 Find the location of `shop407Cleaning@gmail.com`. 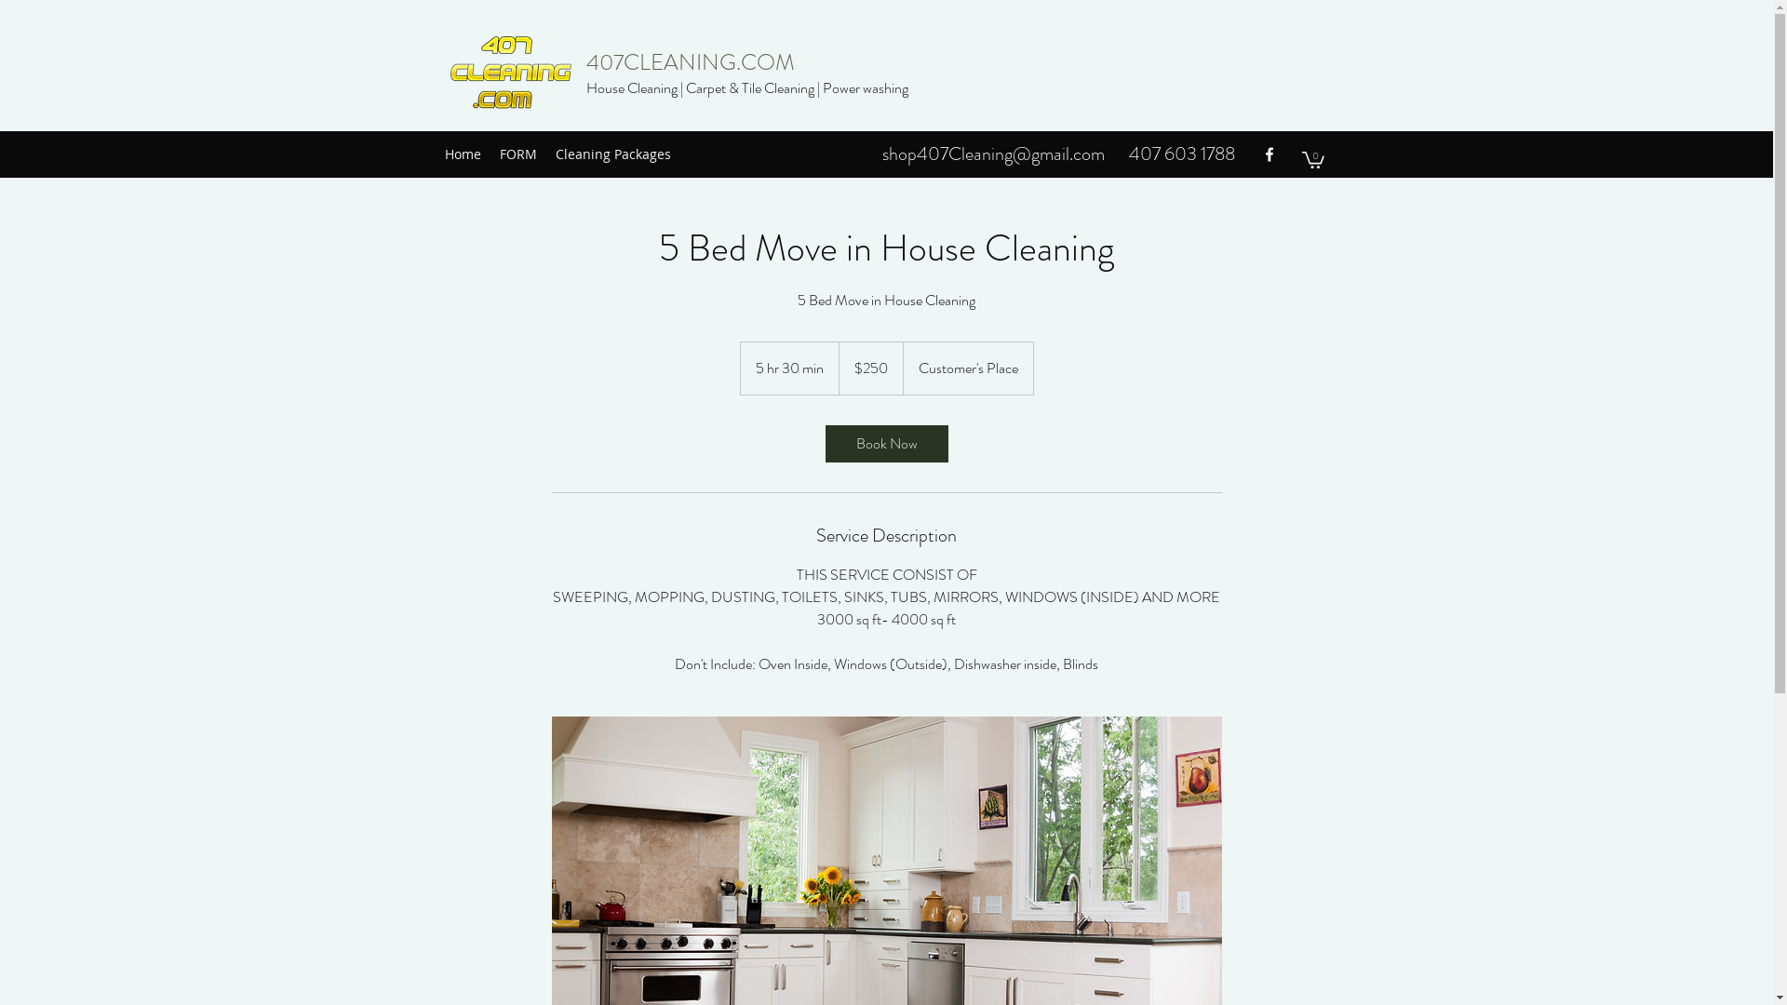

shop407Cleaning@gmail.com is located at coordinates (994, 154).